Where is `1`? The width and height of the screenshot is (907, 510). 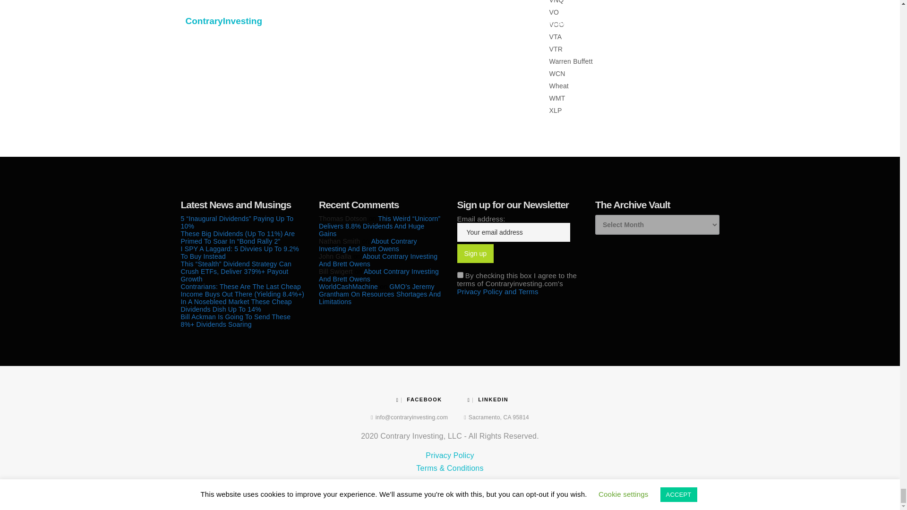
1 is located at coordinates (460, 275).